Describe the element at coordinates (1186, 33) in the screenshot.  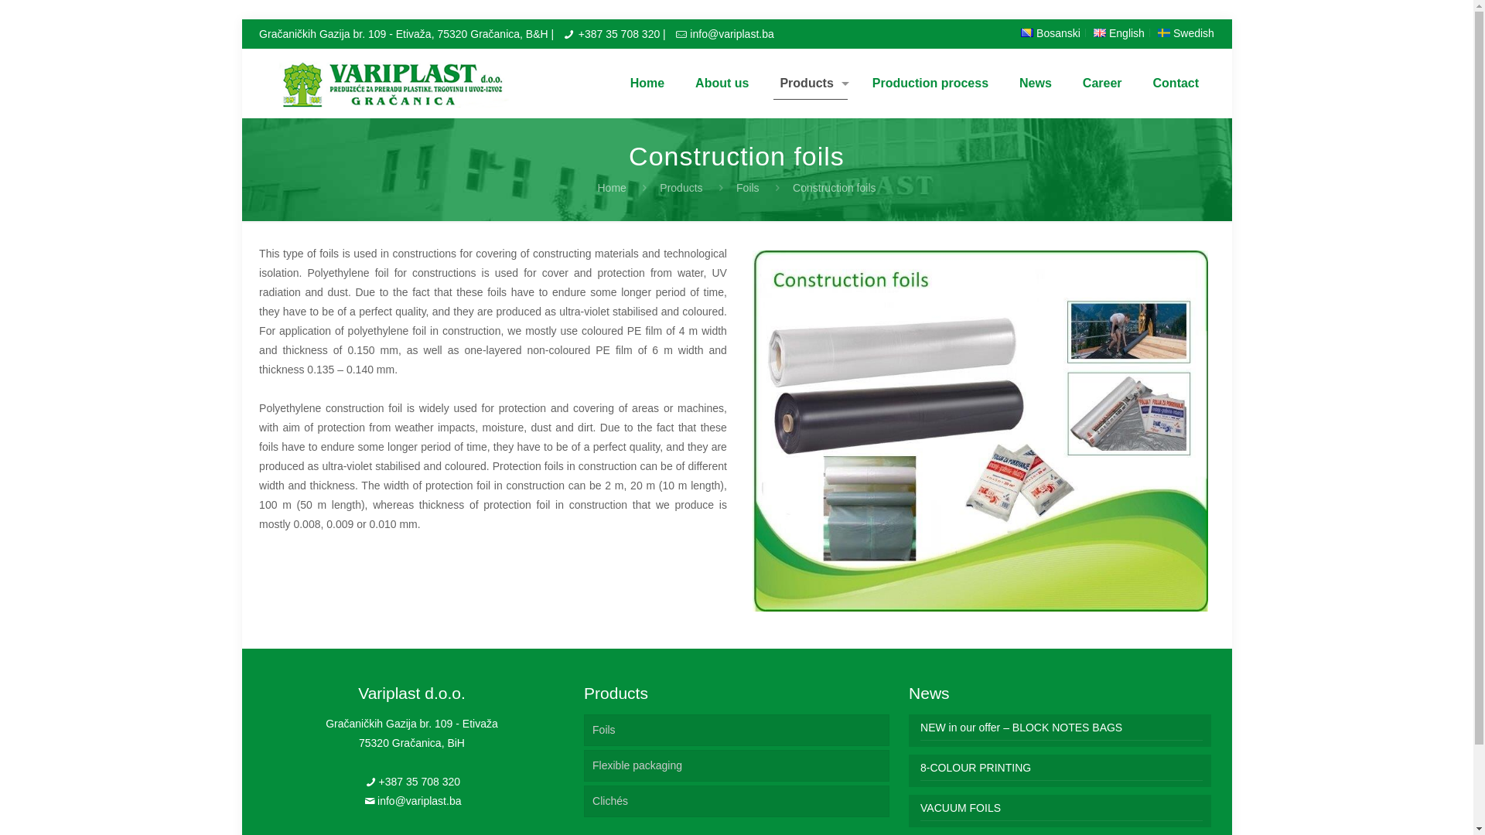
I see `Swedish` at that location.